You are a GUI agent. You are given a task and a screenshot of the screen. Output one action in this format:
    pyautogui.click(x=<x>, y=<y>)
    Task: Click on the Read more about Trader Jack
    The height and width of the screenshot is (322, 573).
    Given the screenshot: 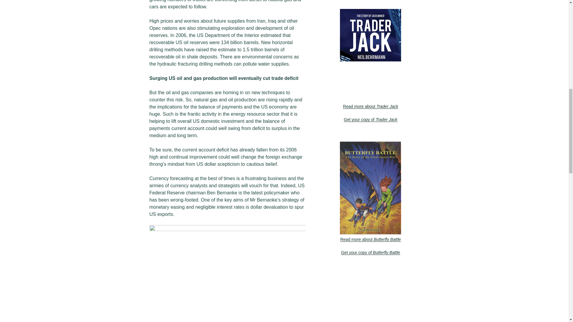 What is the action you would take?
    pyautogui.click(x=372, y=109)
    